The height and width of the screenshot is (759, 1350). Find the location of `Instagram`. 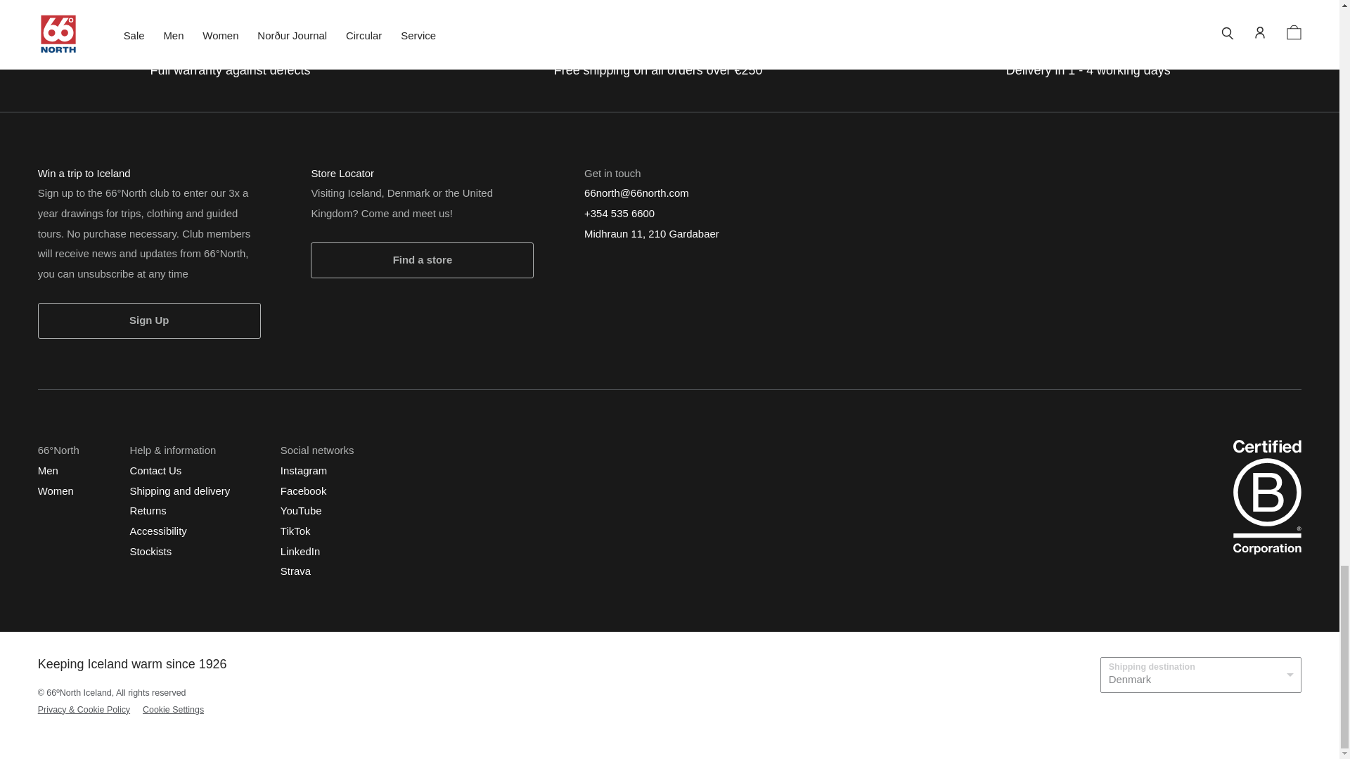

Instagram is located at coordinates (304, 470).